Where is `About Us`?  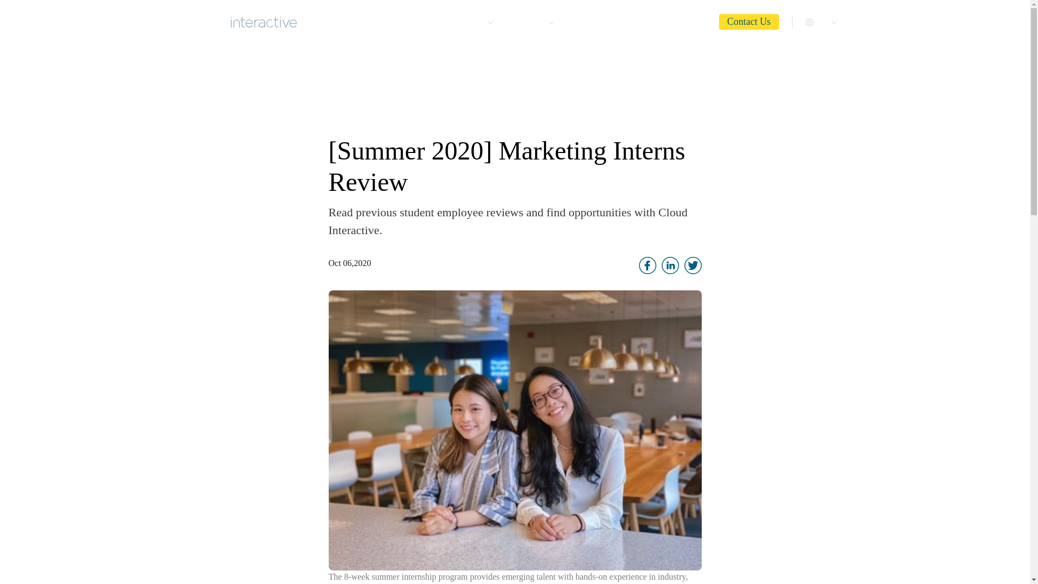 About Us is located at coordinates (415, 21).